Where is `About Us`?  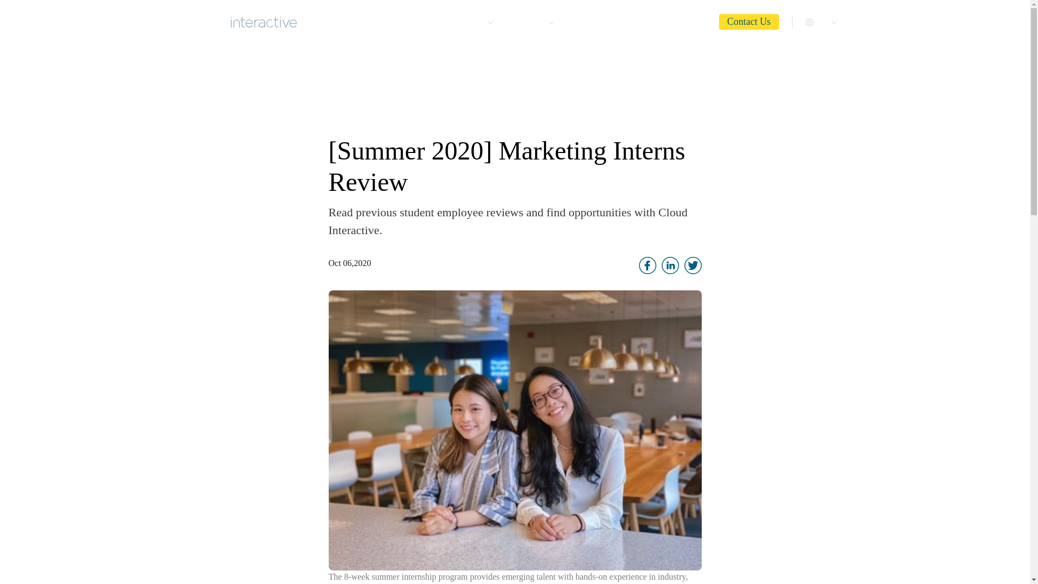 About Us is located at coordinates (415, 21).